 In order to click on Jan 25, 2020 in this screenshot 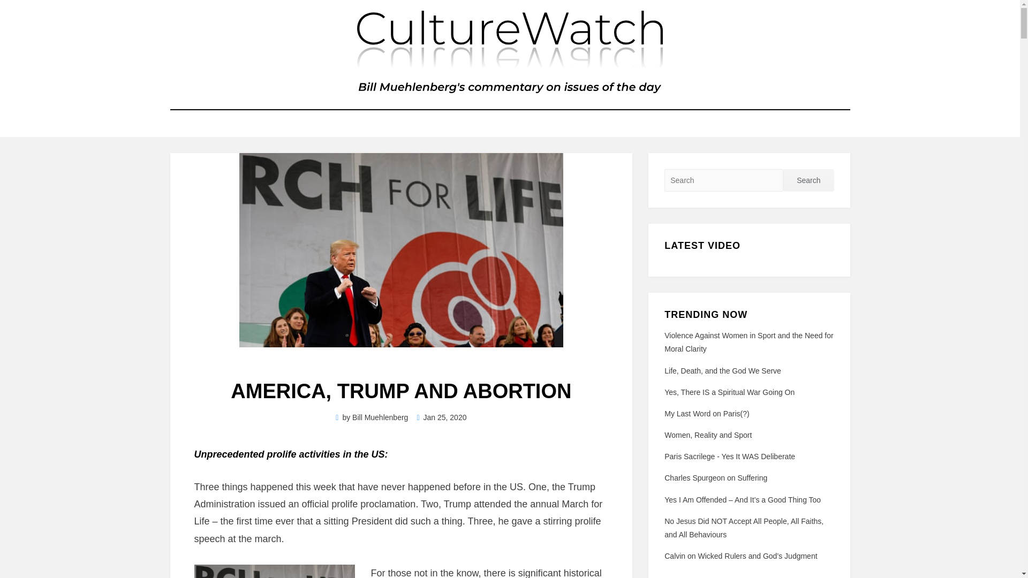, I will do `click(441, 417)`.